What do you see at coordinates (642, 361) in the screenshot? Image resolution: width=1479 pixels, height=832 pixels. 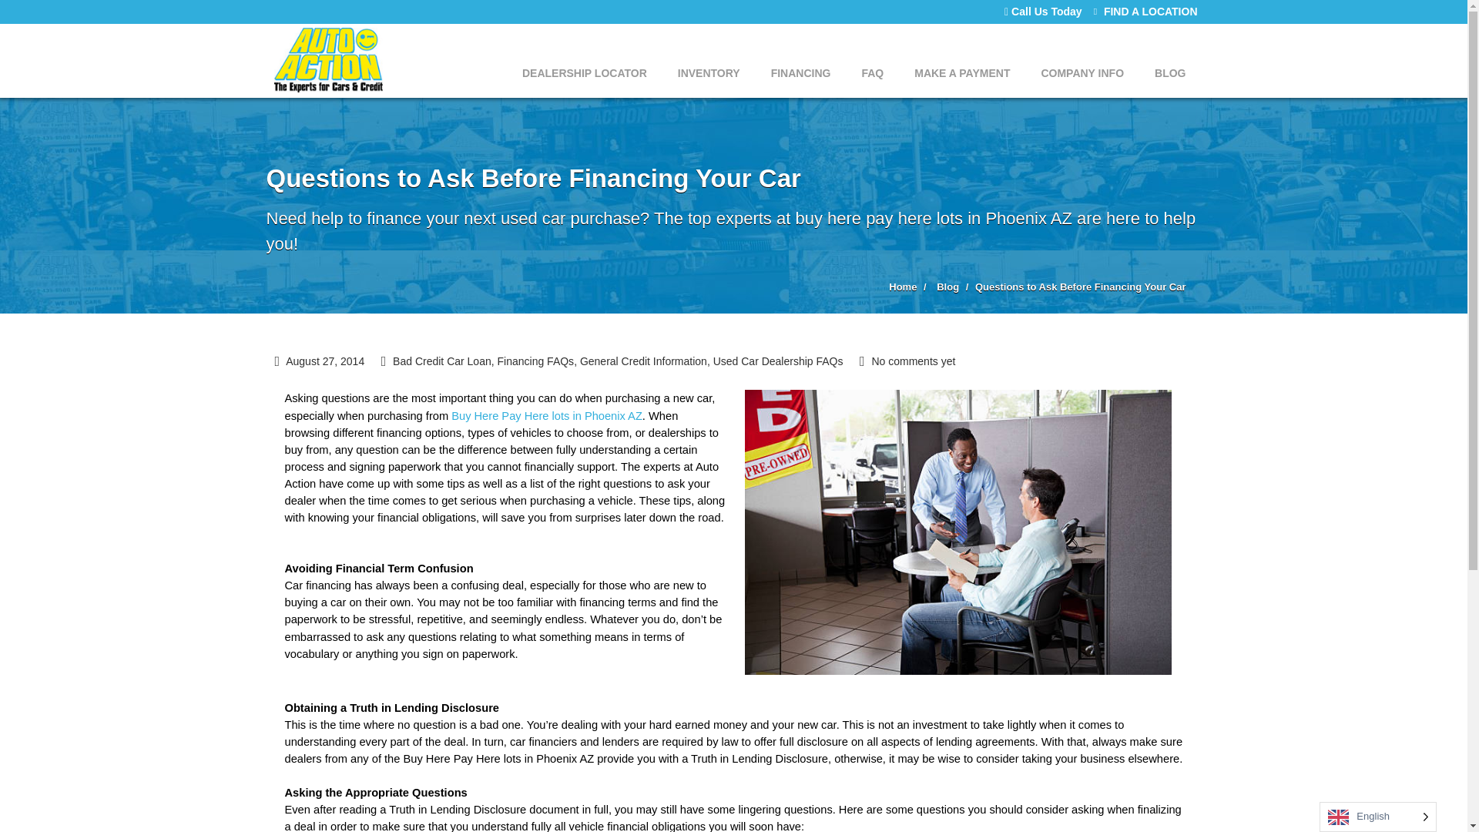 I see `General Credit Information` at bounding box center [642, 361].